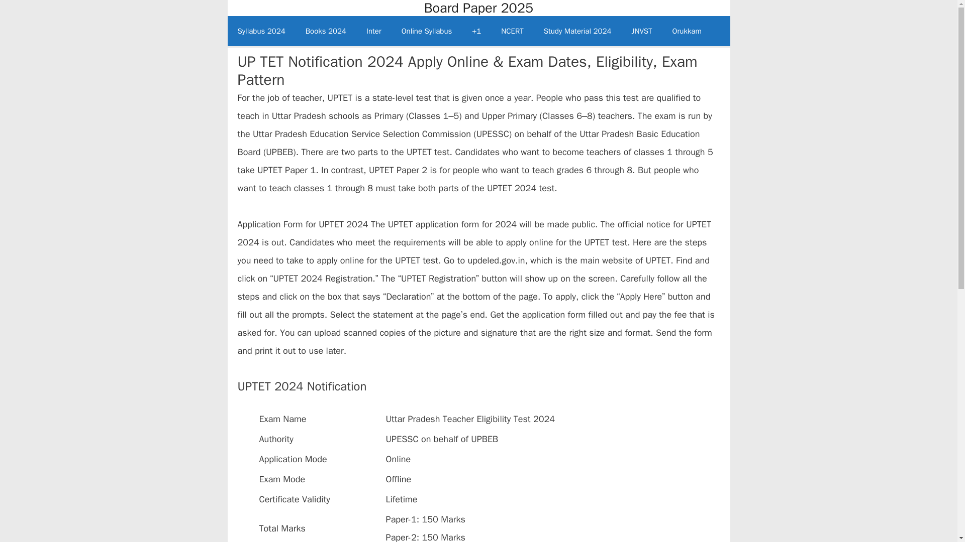  Describe the element at coordinates (374, 31) in the screenshot. I see `Inter` at that location.